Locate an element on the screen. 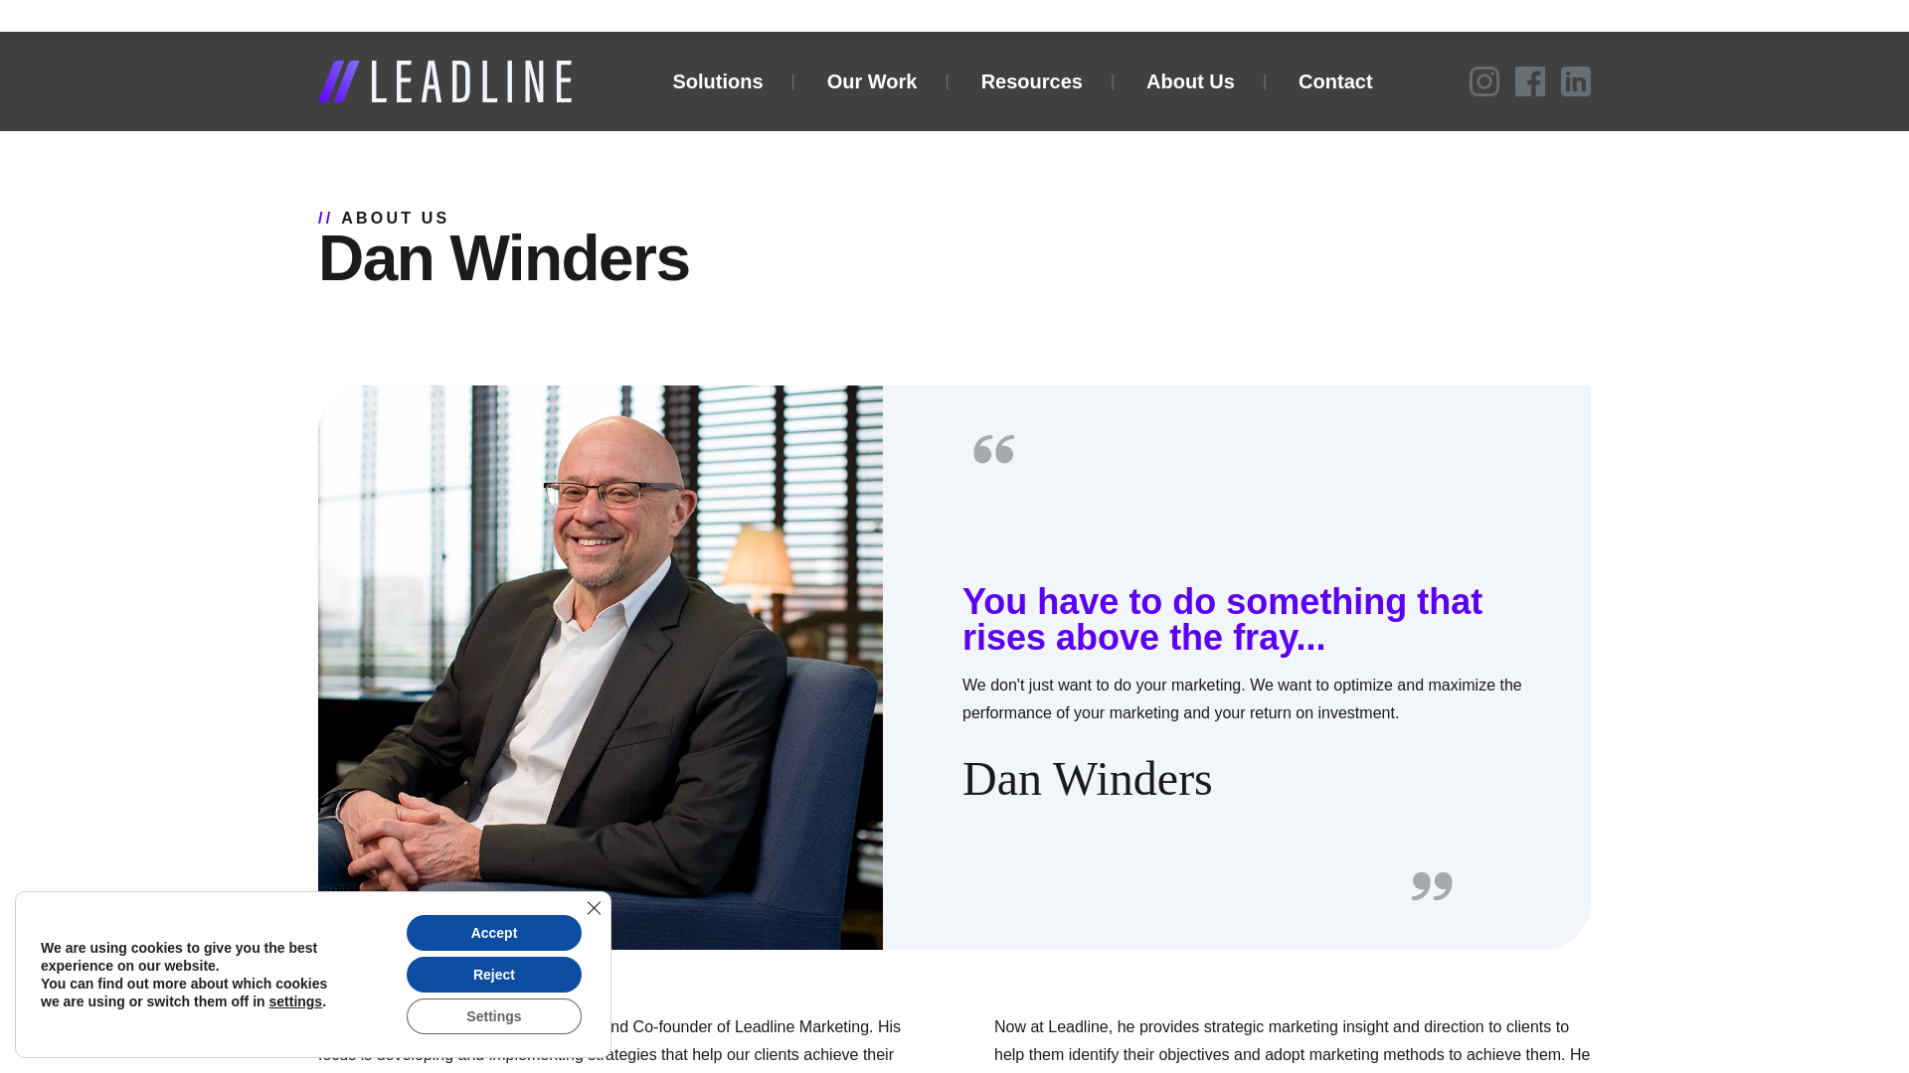 This screenshot has width=1909, height=1073. Resources is located at coordinates (1030, 81).